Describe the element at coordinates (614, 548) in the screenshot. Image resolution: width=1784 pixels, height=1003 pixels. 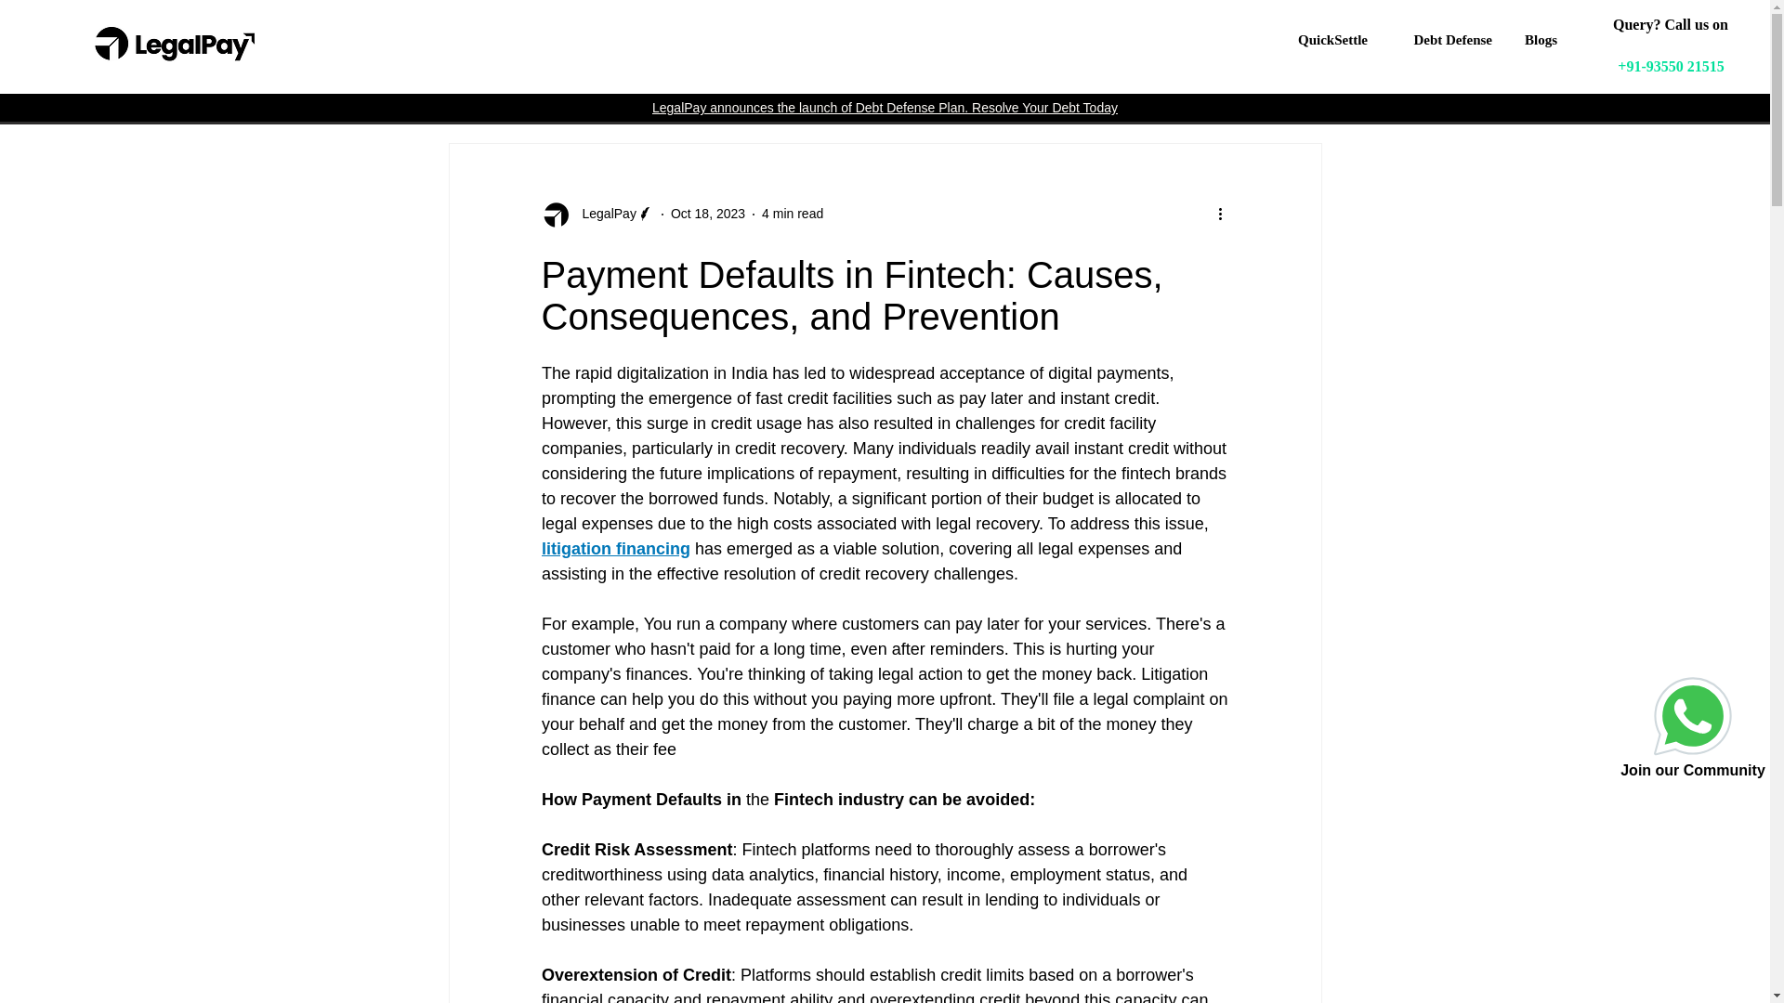
I see `litigation financing` at that location.